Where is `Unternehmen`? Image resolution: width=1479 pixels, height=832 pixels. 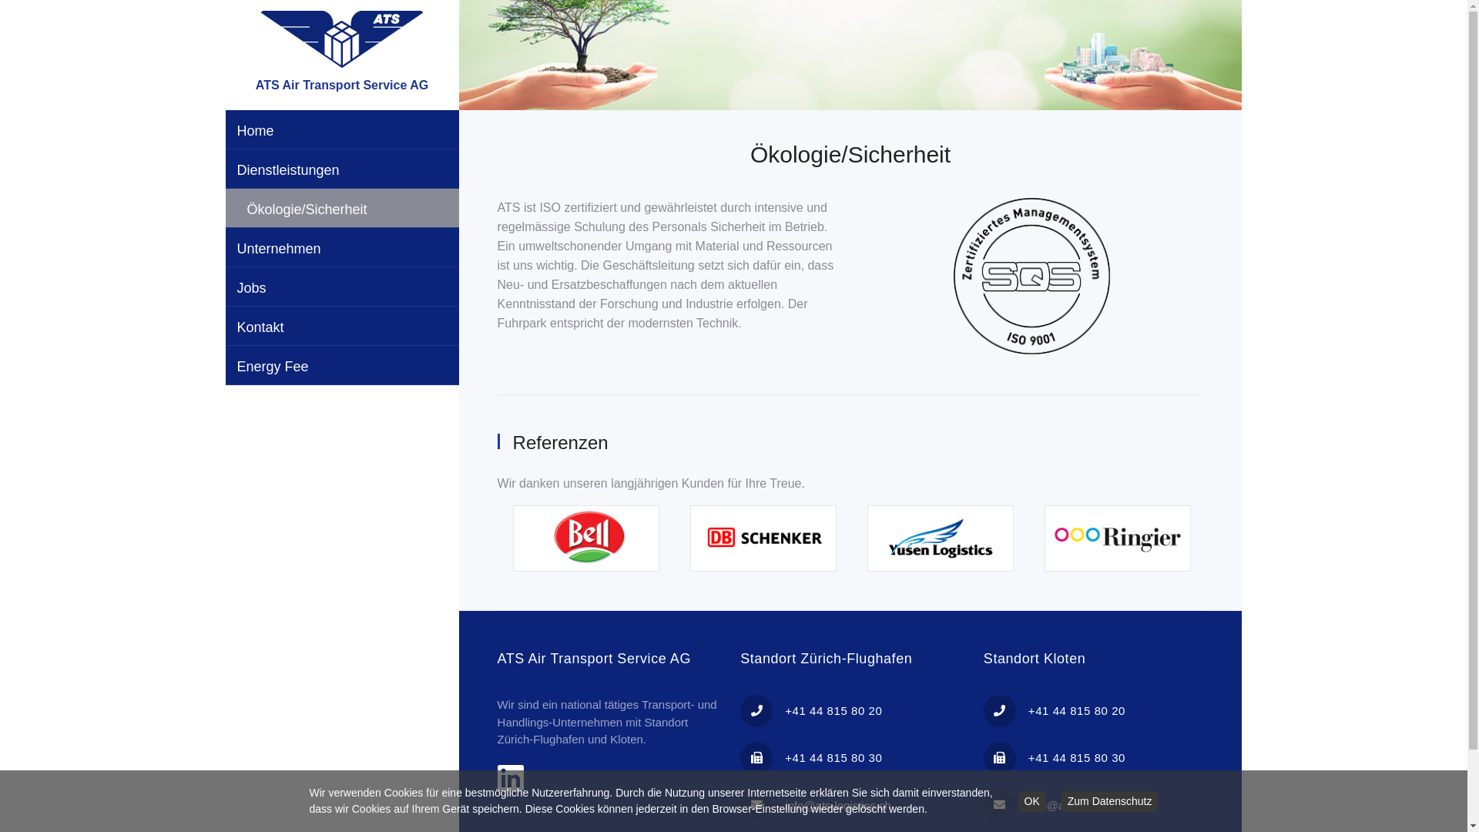
Unternehmen is located at coordinates (342, 248).